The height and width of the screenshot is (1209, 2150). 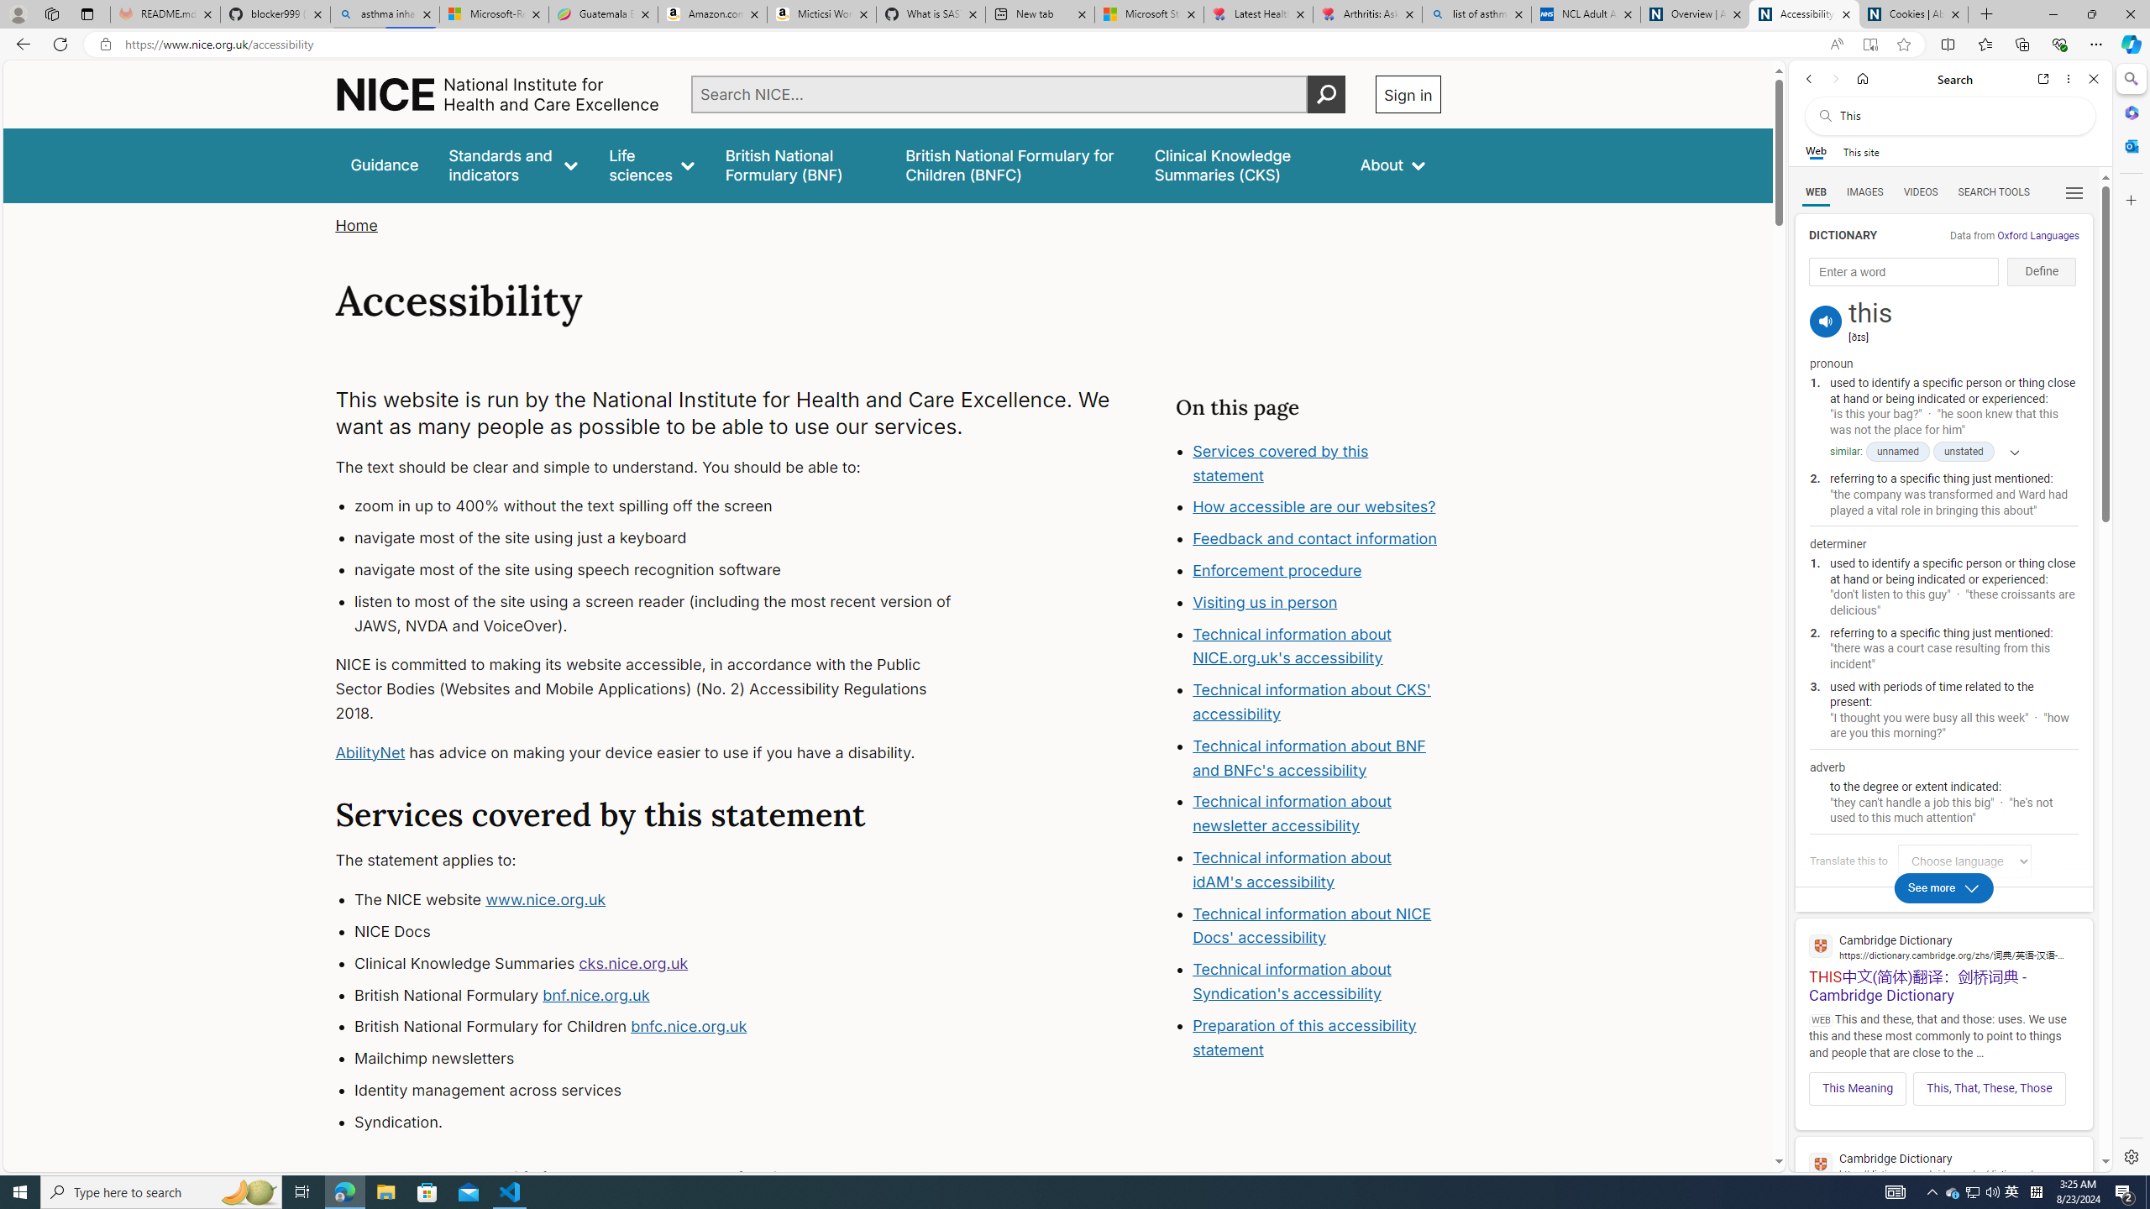 What do you see at coordinates (1292, 814) in the screenshot?
I see `Technical information about newsletter accessibility` at bounding box center [1292, 814].